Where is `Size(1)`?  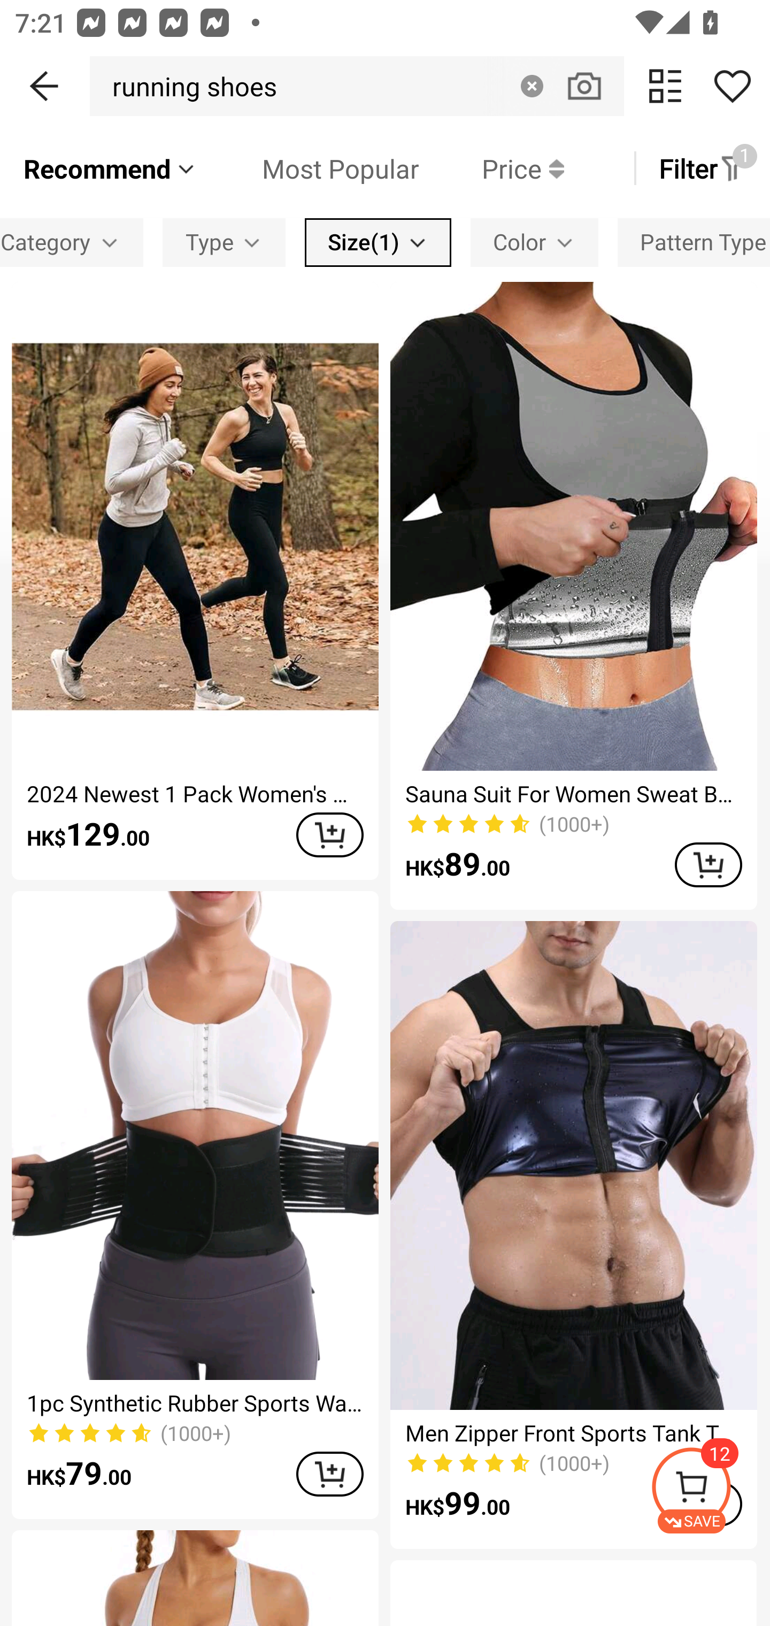 Size(1) is located at coordinates (378, 242).